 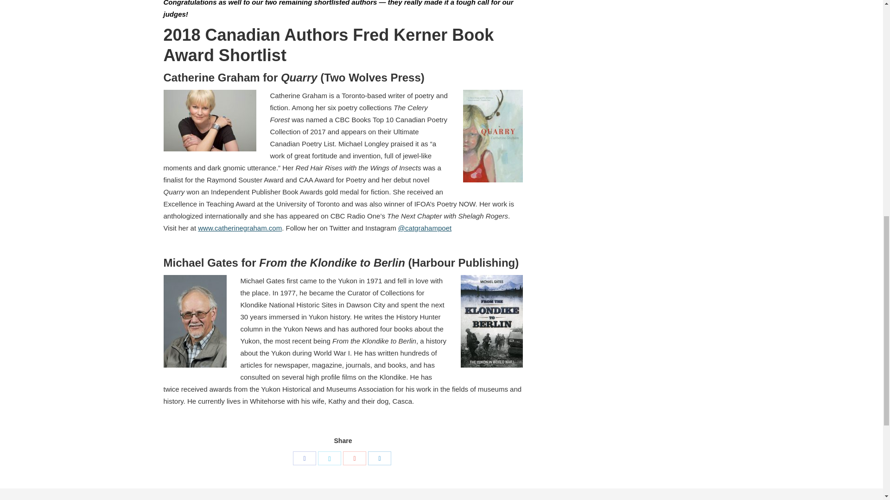 What do you see at coordinates (304, 458) in the screenshot?
I see `Facebook` at bounding box center [304, 458].